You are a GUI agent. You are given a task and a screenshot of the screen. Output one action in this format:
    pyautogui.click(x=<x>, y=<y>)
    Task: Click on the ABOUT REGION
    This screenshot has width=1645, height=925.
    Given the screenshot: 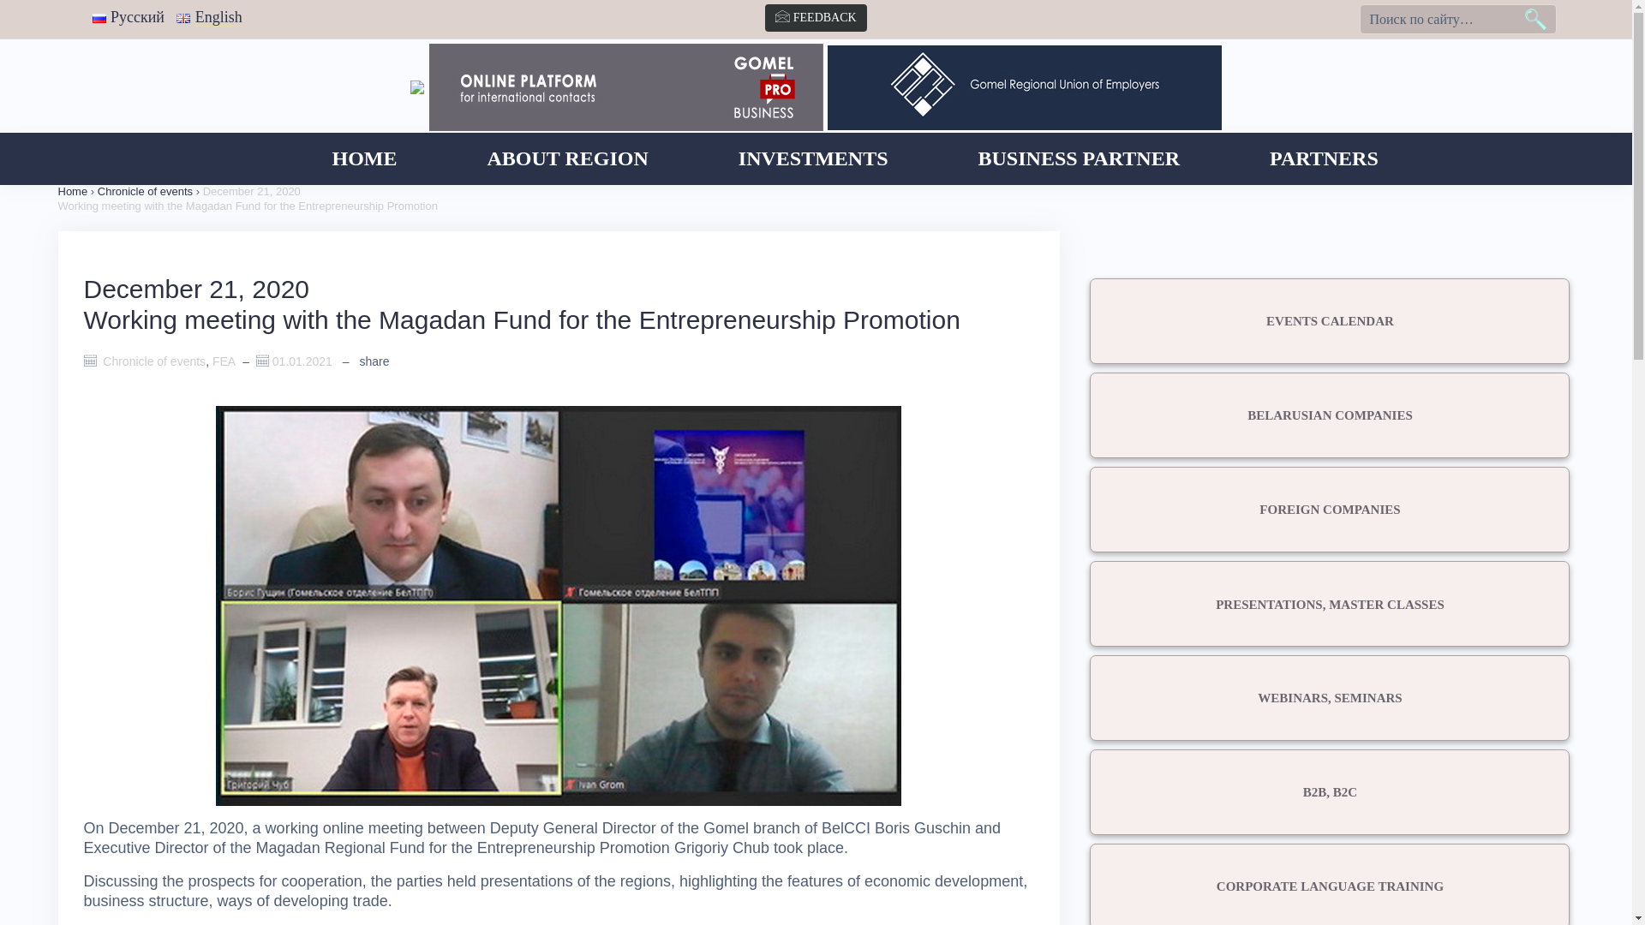 What is the action you would take?
    pyautogui.click(x=568, y=159)
    